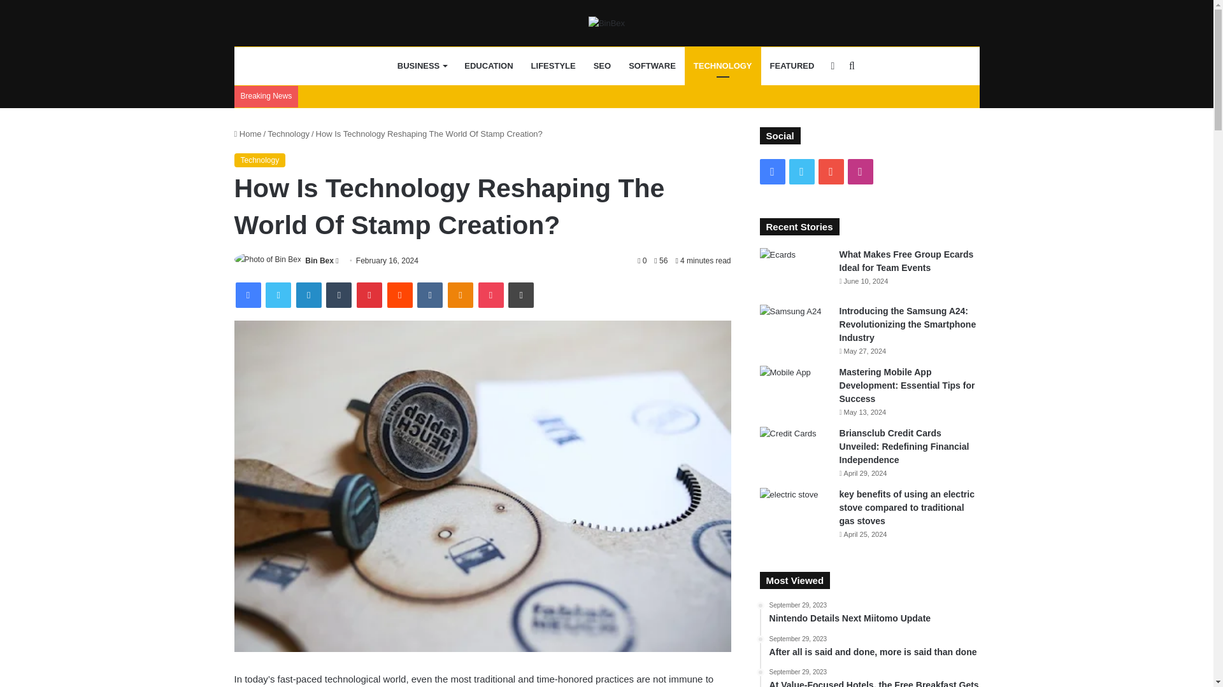 Image resolution: width=1223 pixels, height=687 pixels. Describe the element at coordinates (336, 260) in the screenshot. I see `Send an email` at that location.